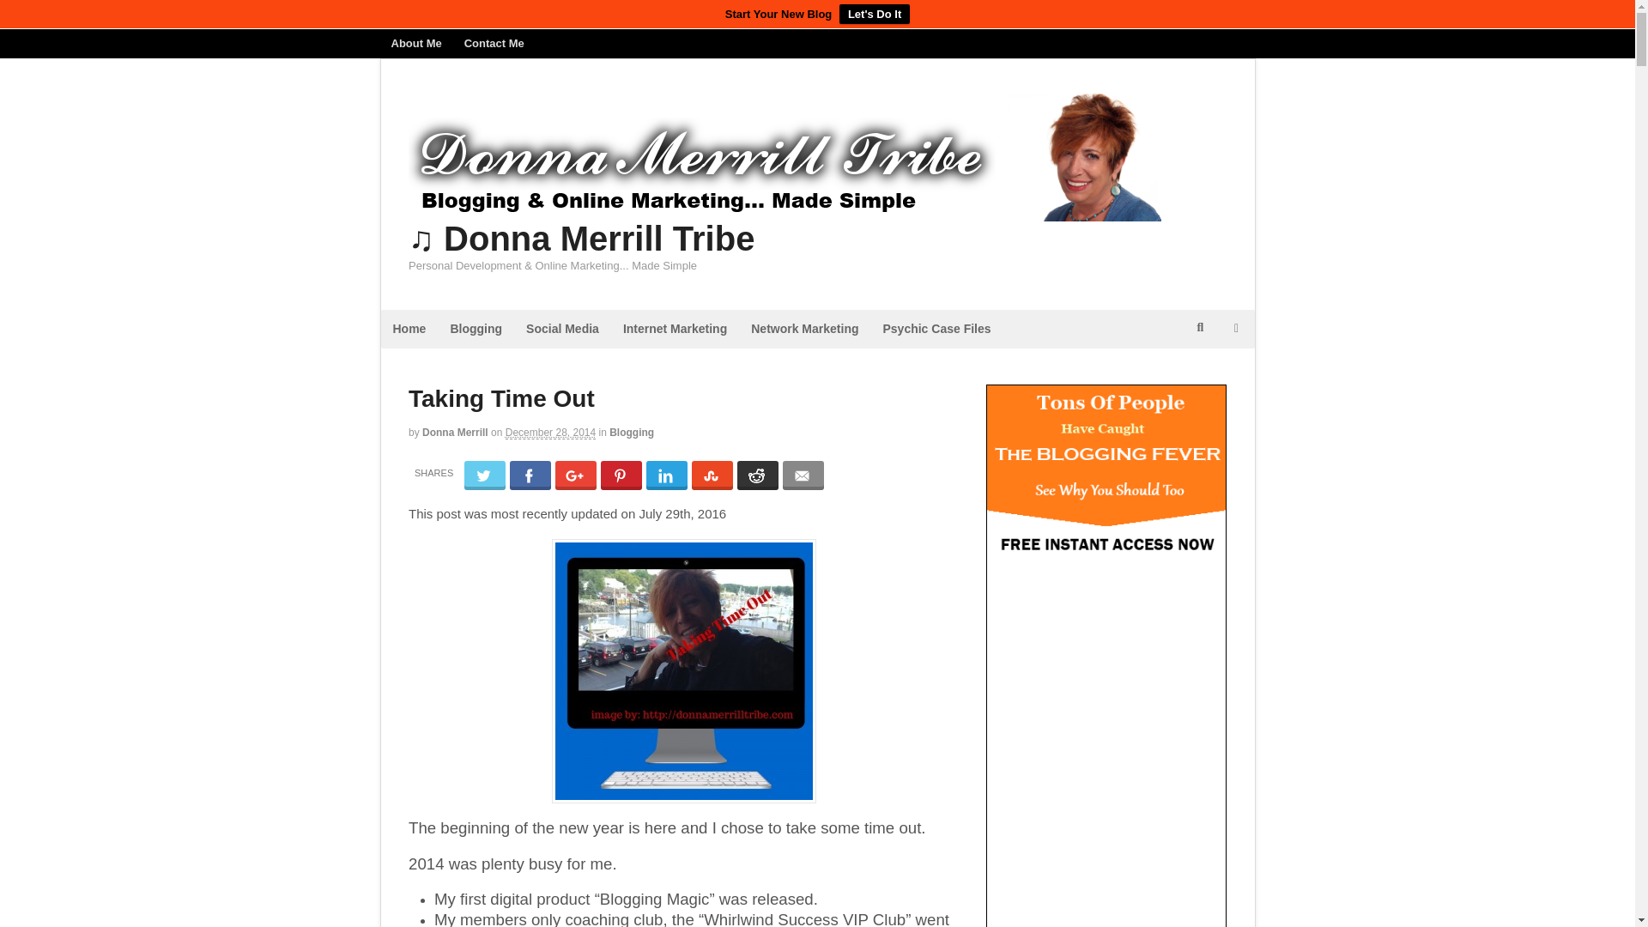  What do you see at coordinates (550, 433) in the screenshot?
I see `2014-12-28T21:44:12-0500` at bounding box center [550, 433].